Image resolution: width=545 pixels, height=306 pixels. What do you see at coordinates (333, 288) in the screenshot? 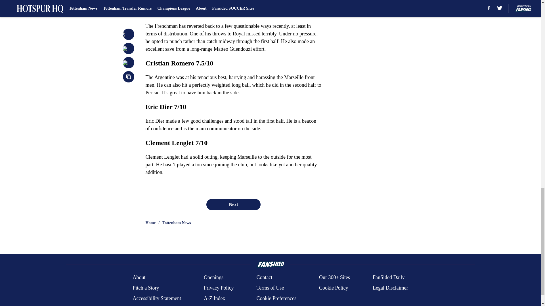
I see `Cookie Policy` at bounding box center [333, 288].